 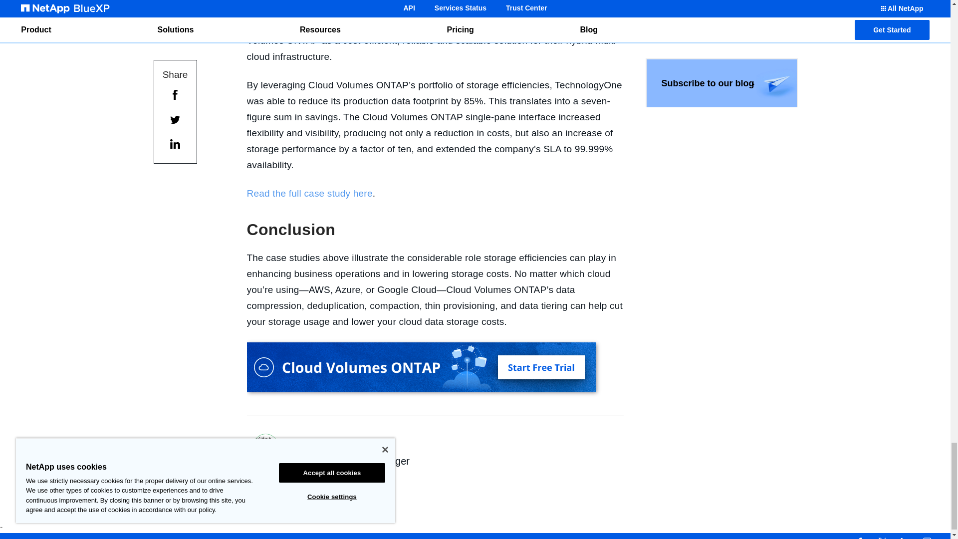 What do you see at coordinates (882, 538) in the screenshot?
I see `Twitter` at bounding box center [882, 538].